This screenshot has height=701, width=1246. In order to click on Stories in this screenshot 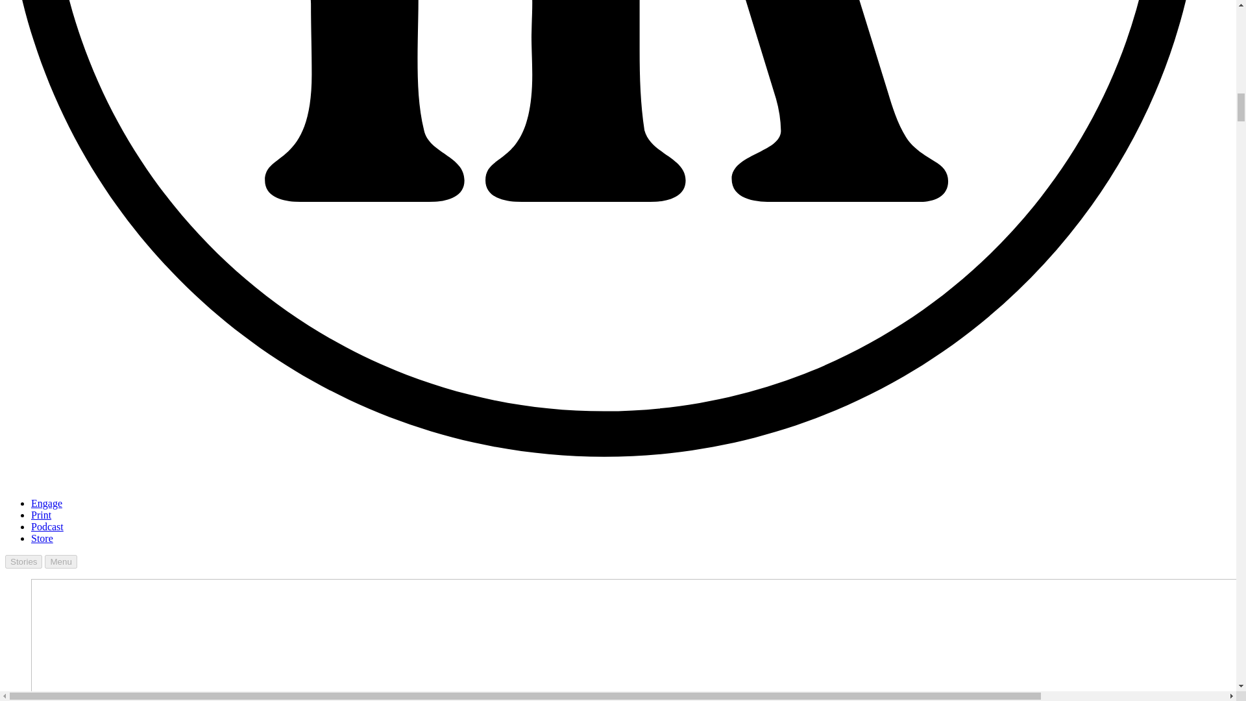, I will do `click(23, 561)`.